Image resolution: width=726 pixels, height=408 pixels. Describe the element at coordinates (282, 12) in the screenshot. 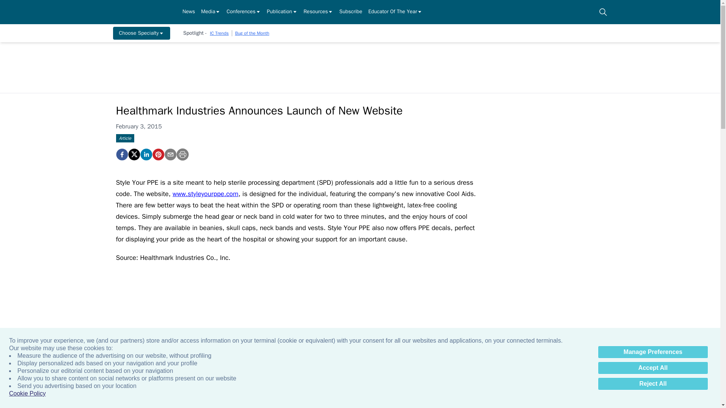

I see `Publication` at that location.